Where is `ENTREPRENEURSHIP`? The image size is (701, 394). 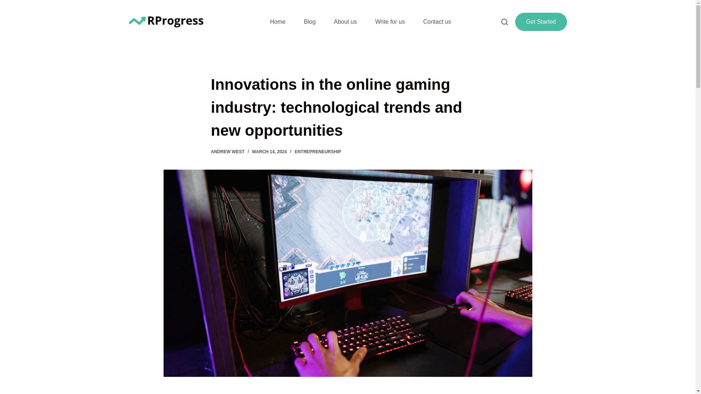
ENTREPRENEURSHIP is located at coordinates (318, 152).